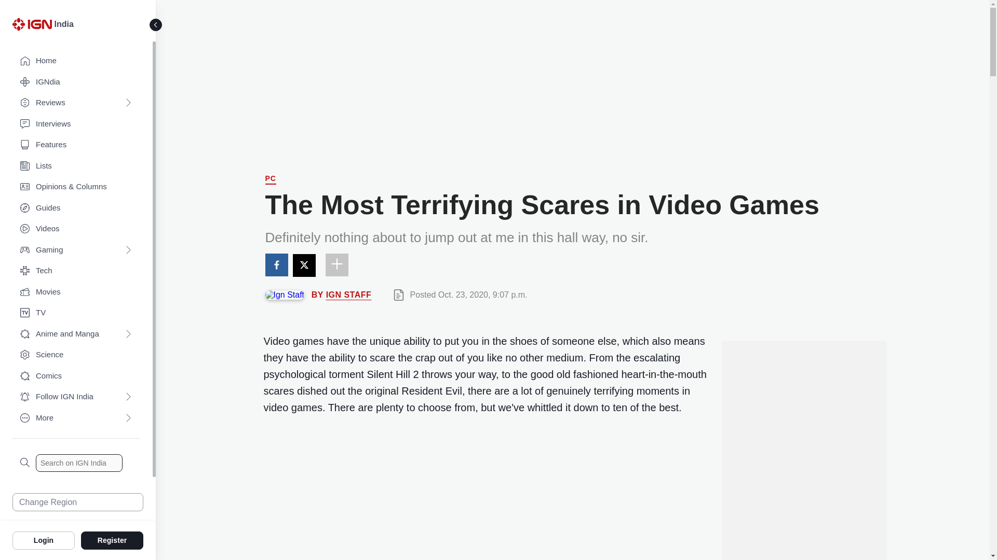 This screenshot has height=560, width=997. Describe the element at coordinates (76, 418) in the screenshot. I see `More` at that location.